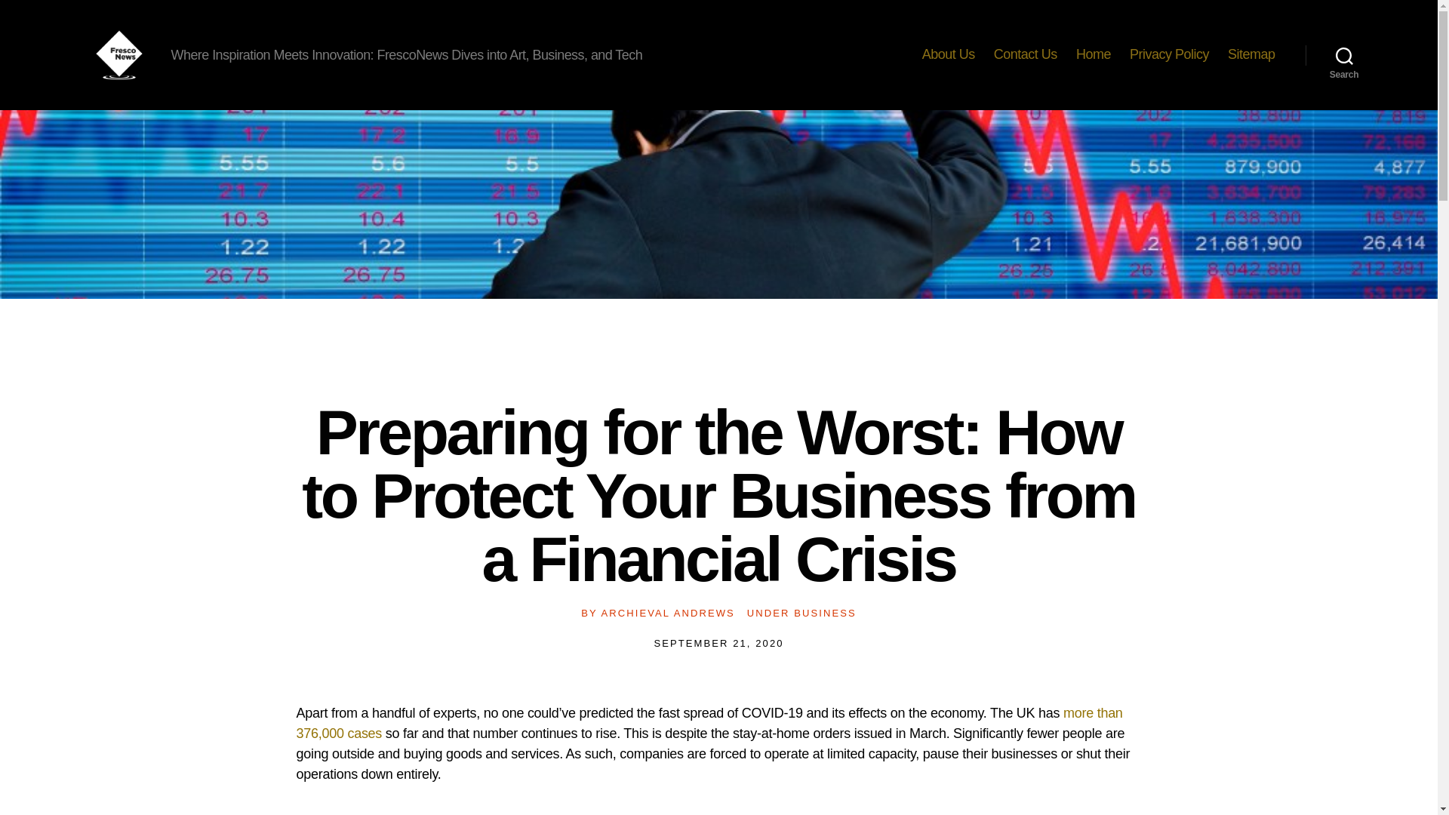 This screenshot has width=1449, height=815. What do you see at coordinates (825, 613) in the screenshot?
I see `BUSINESS` at bounding box center [825, 613].